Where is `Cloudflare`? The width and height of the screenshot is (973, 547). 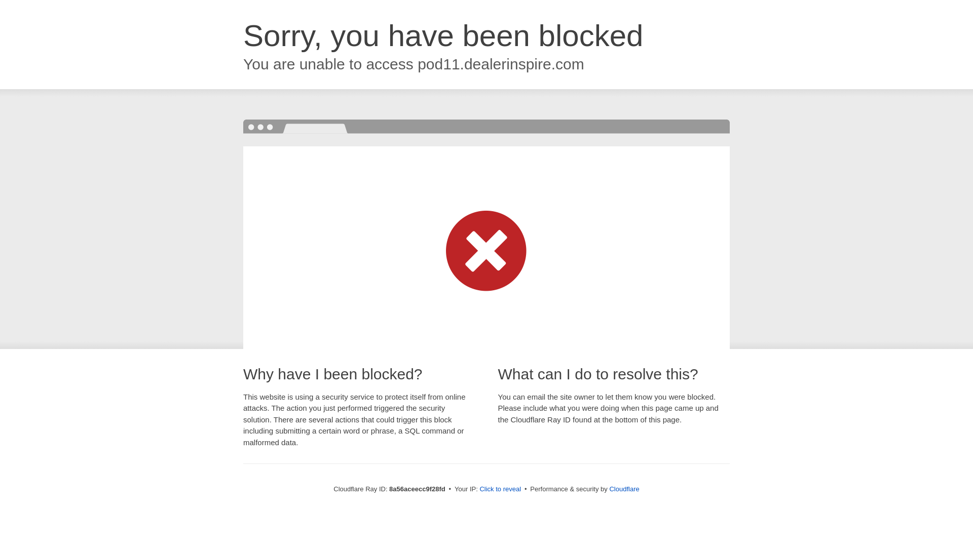
Cloudflare is located at coordinates (624, 489).